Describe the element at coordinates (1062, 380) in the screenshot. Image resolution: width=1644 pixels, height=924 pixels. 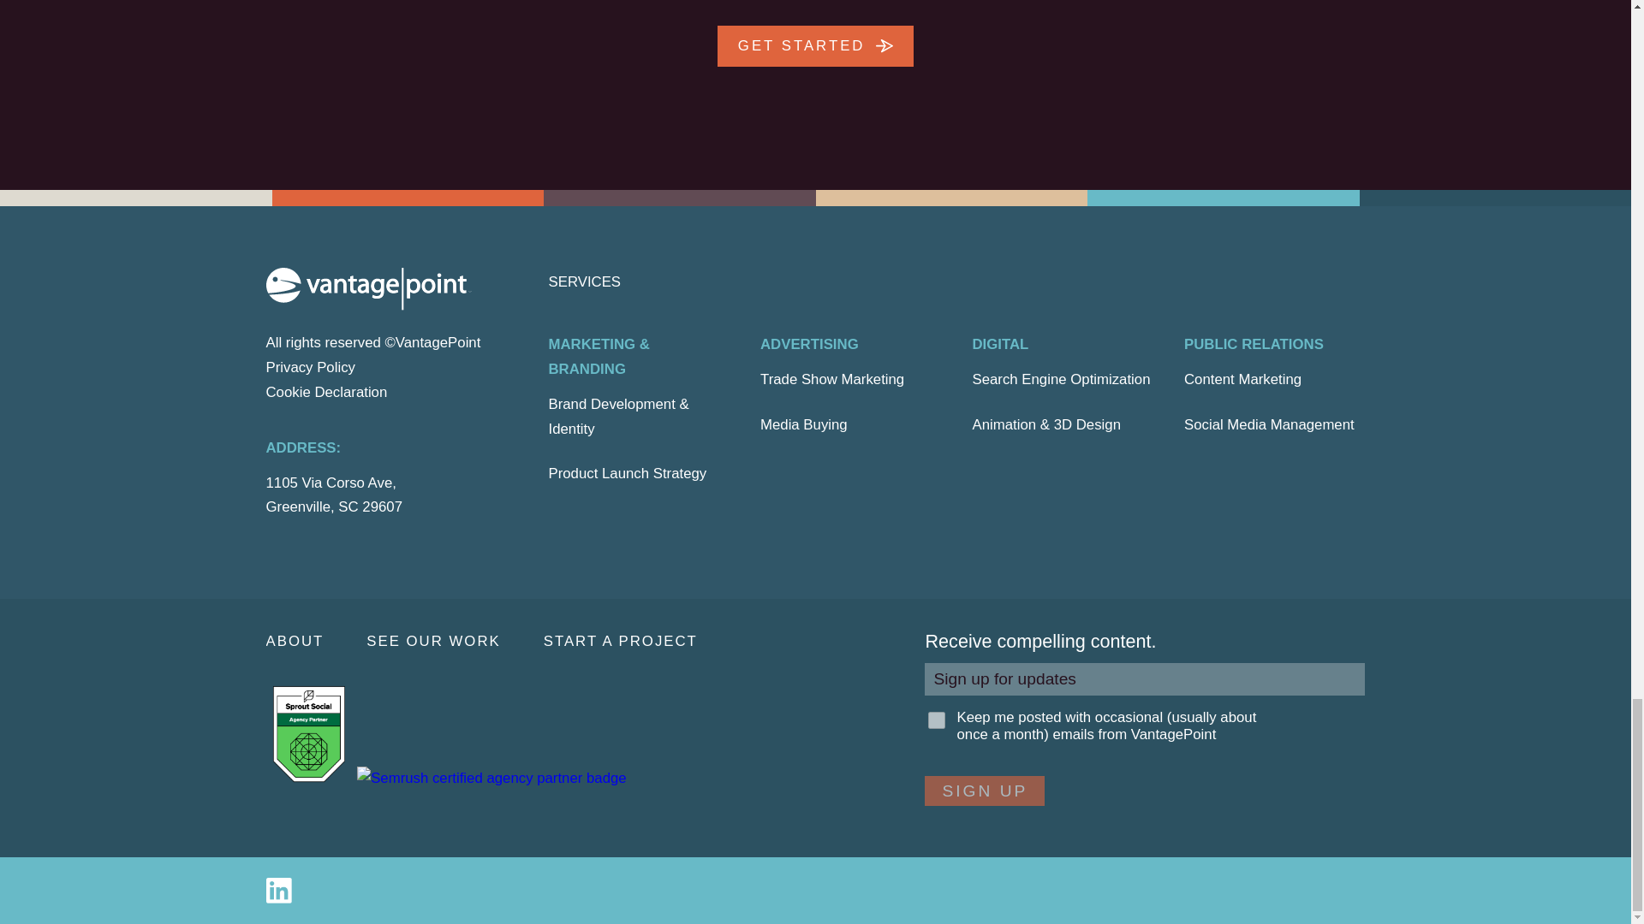
I see `Search Engine Optimization` at that location.